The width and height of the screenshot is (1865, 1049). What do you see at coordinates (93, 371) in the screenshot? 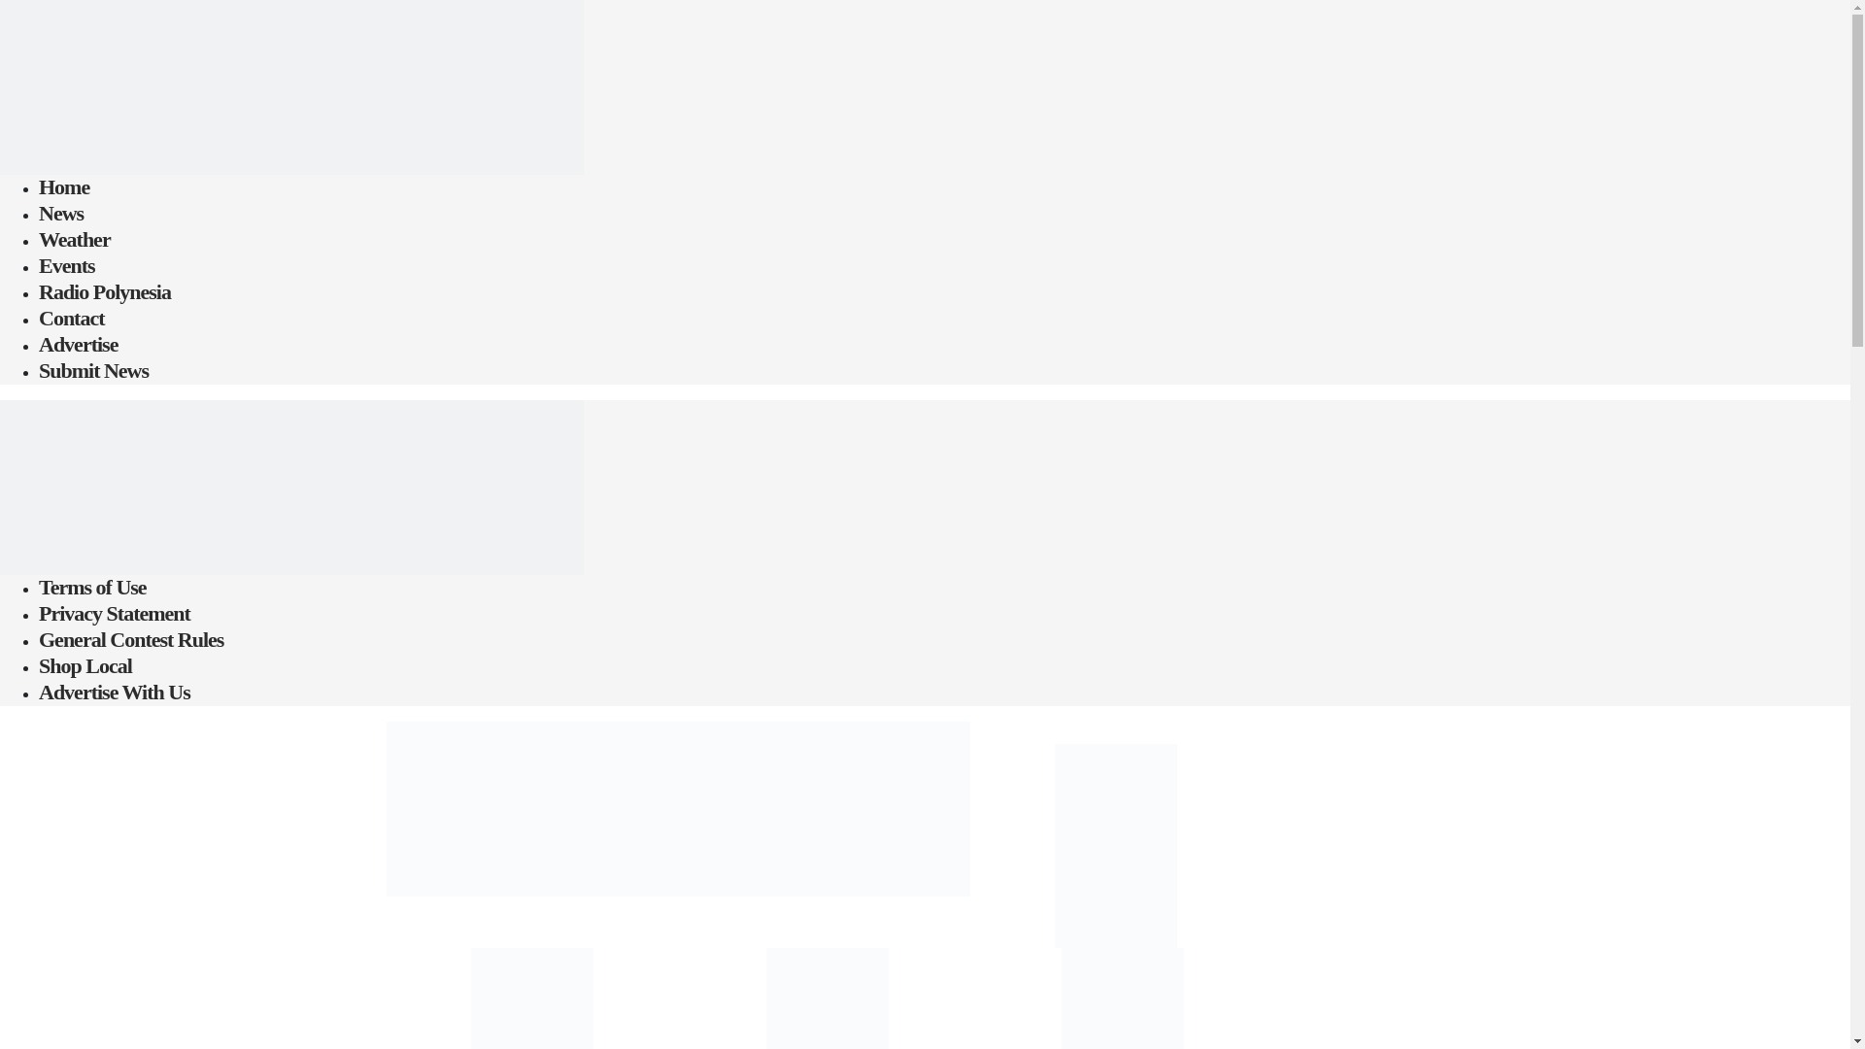
I see `Submit News` at bounding box center [93, 371].